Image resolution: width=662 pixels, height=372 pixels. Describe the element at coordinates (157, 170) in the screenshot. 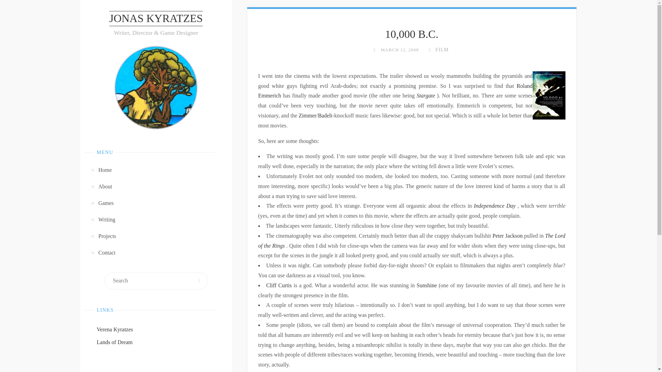

I see `Home` at that location.